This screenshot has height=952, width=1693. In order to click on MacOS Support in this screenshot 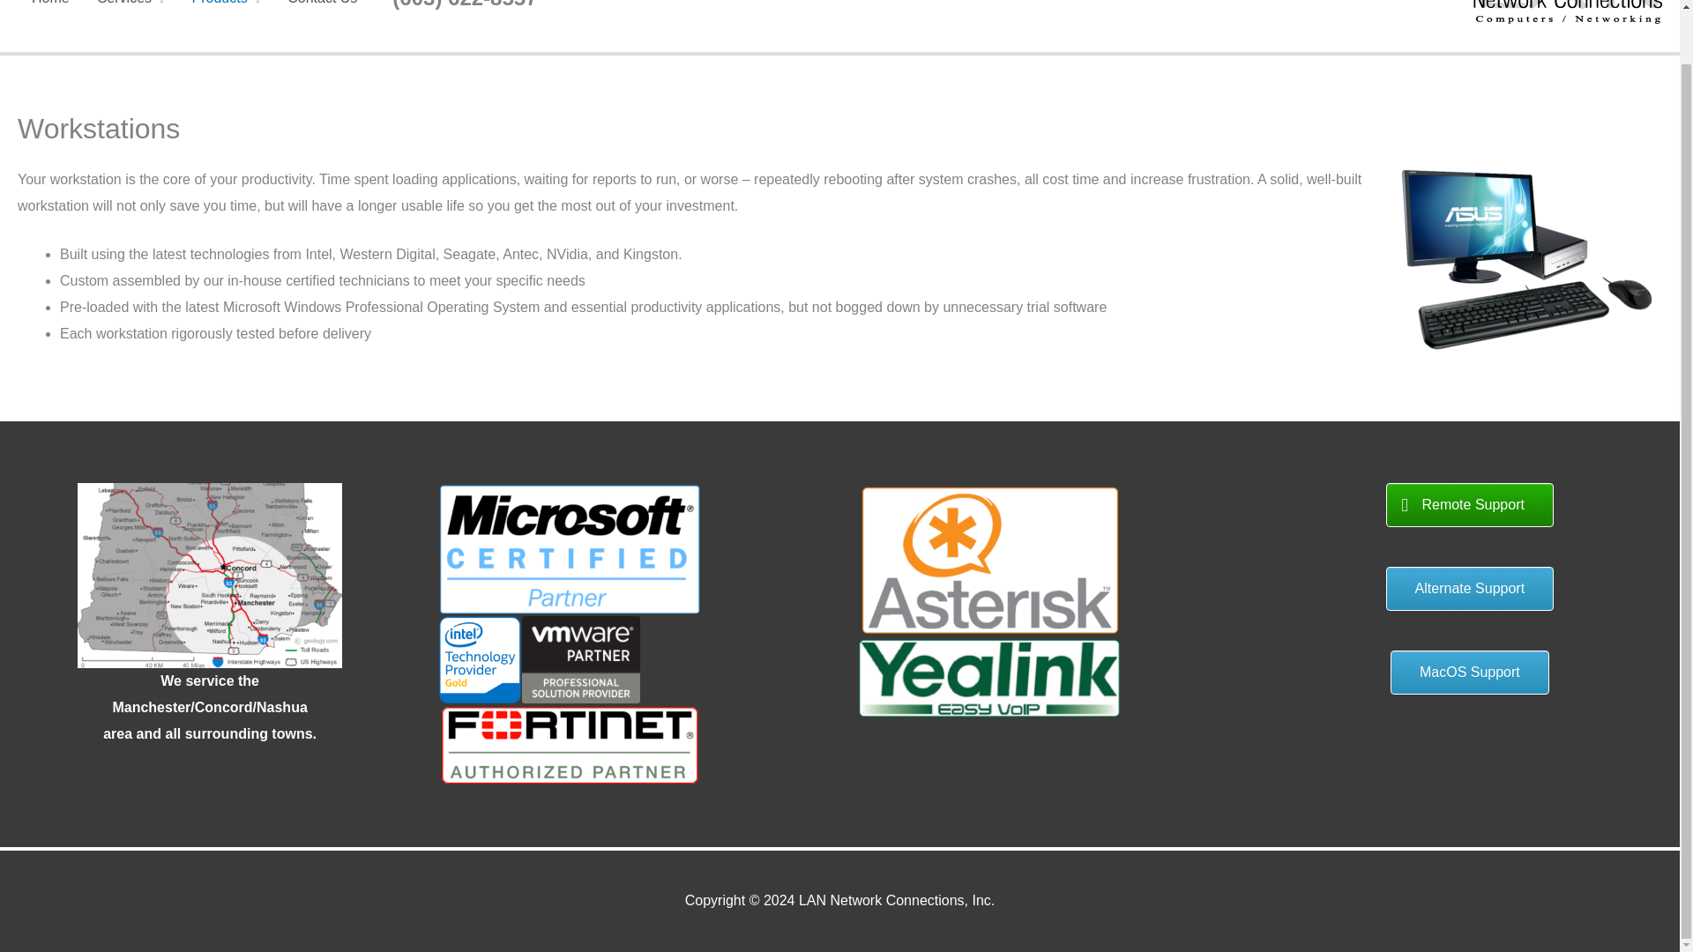, I will do `click(1469, 672)`.